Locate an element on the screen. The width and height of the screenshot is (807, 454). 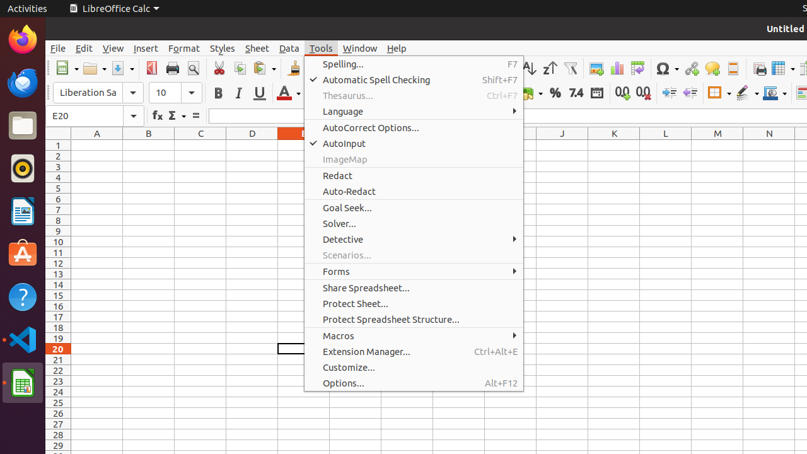
Headers and Footers is located at coordinates (733, 68).